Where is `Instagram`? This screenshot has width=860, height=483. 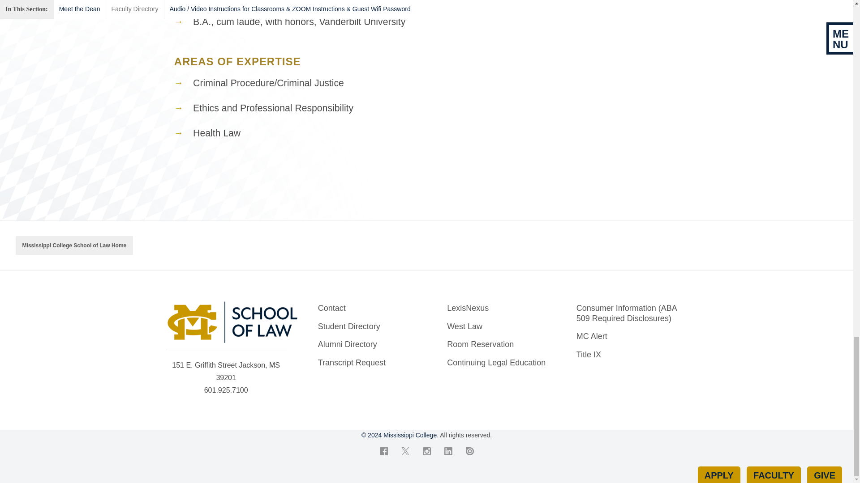
Instagram is located at coordinates (426, 451).